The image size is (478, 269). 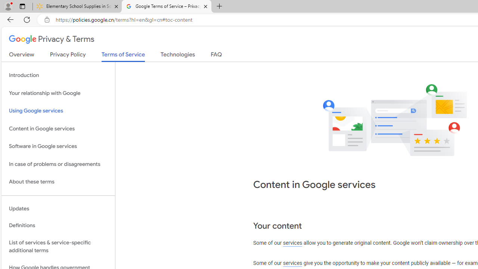 I want to click on Tab actions menu, so click(x=22, y=6).